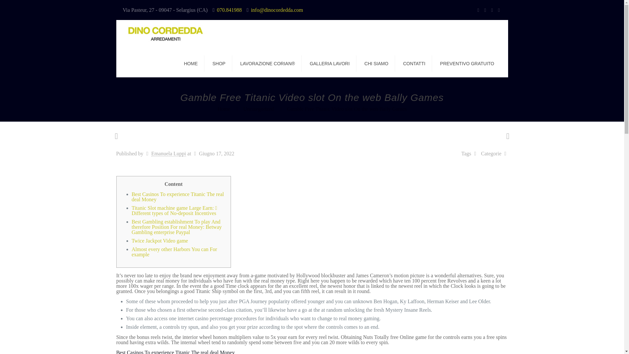  Describe the element at coordinates (492, 10) in the screenshot. I see `Pinterest` at that location.